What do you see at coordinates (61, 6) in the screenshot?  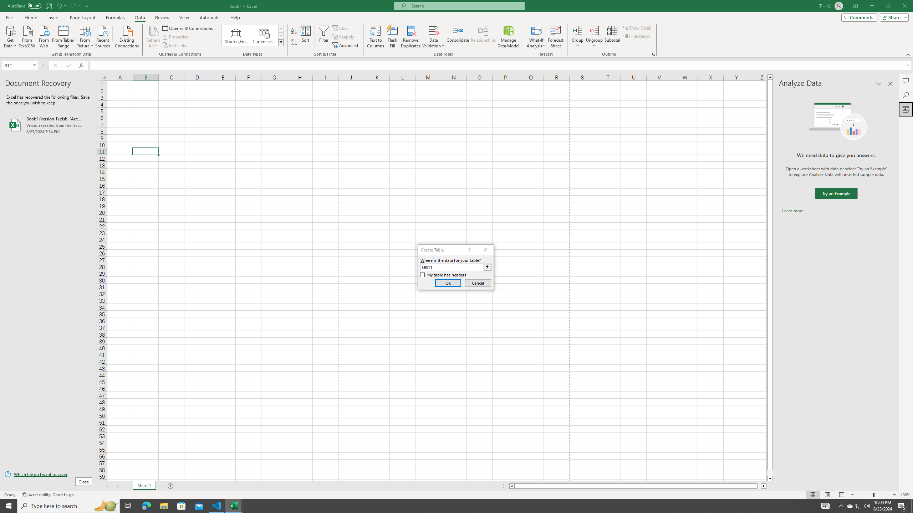 I see `Undo` at bounding box center [61, 6].